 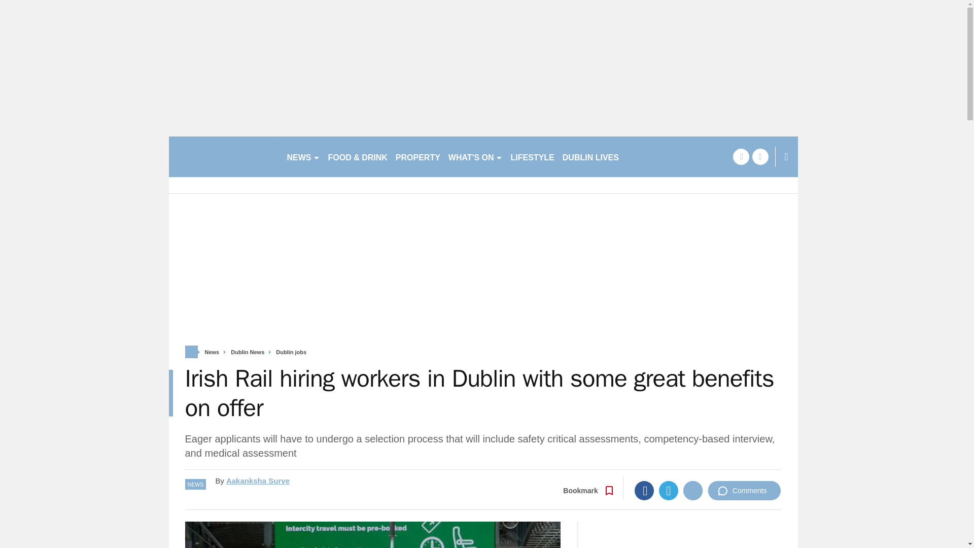 I want to click on WHAT'S ON, so click(x=475, y=156).